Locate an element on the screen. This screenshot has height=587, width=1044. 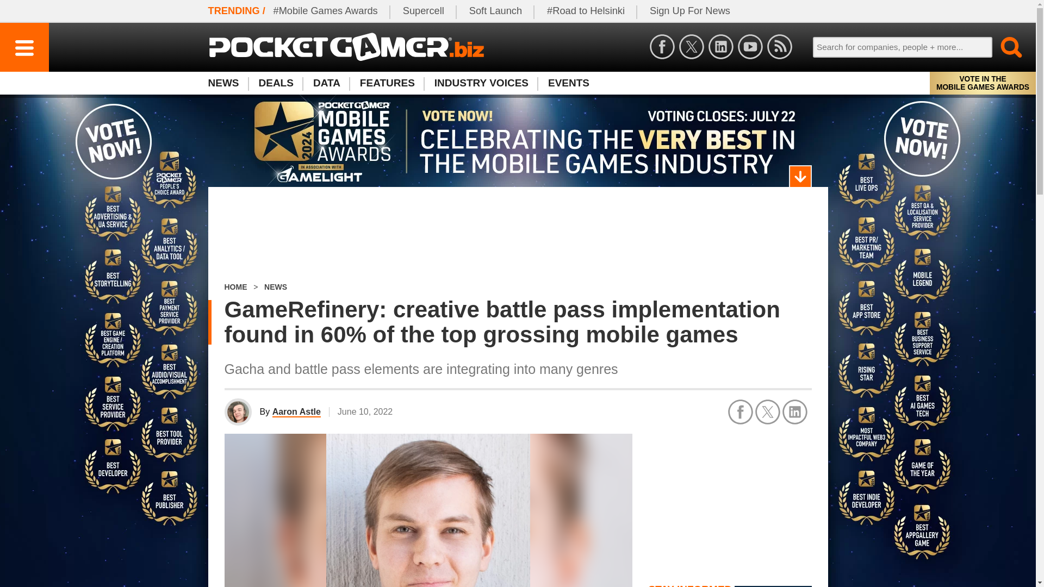
Supercell is located at coordinates (424, 11).